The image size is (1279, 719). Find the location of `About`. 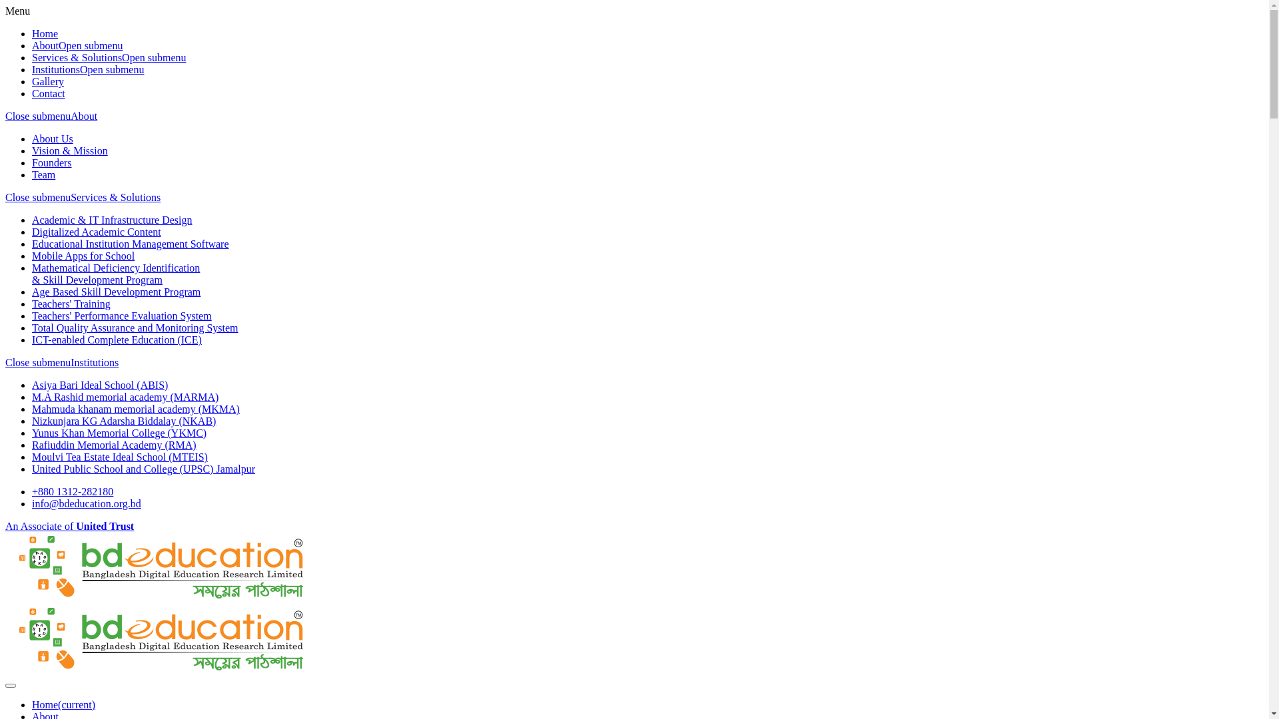

About is located at coordinates (84, 116).